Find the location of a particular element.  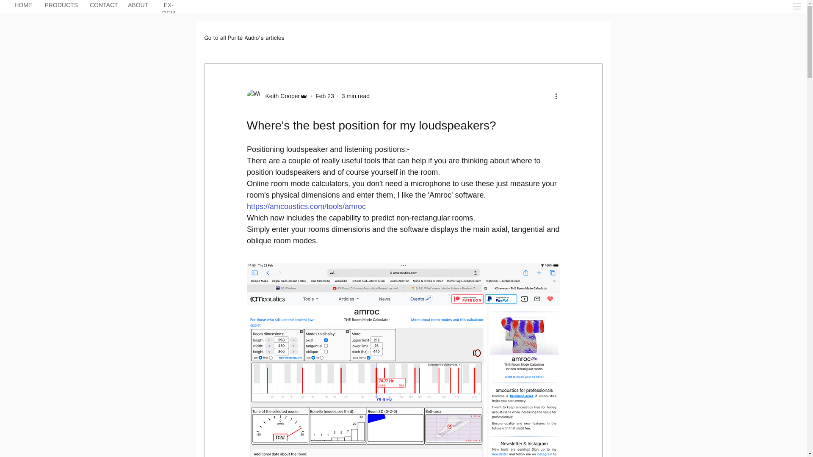

Feb 23 is located at coordinates (324, 96).